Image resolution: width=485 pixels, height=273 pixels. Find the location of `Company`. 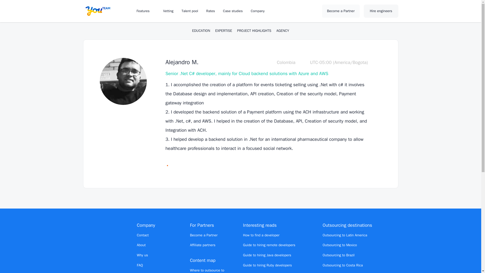

Company is located at coordinates (260, 11).